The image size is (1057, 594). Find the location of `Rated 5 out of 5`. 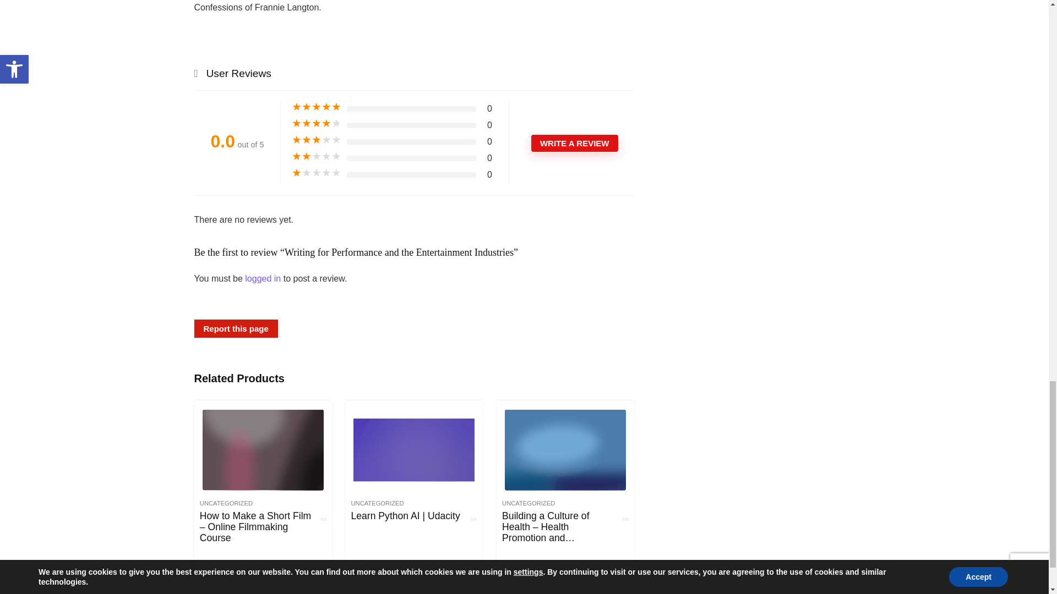

Rated 5 out of 5 is located at coordinates (316, 107).